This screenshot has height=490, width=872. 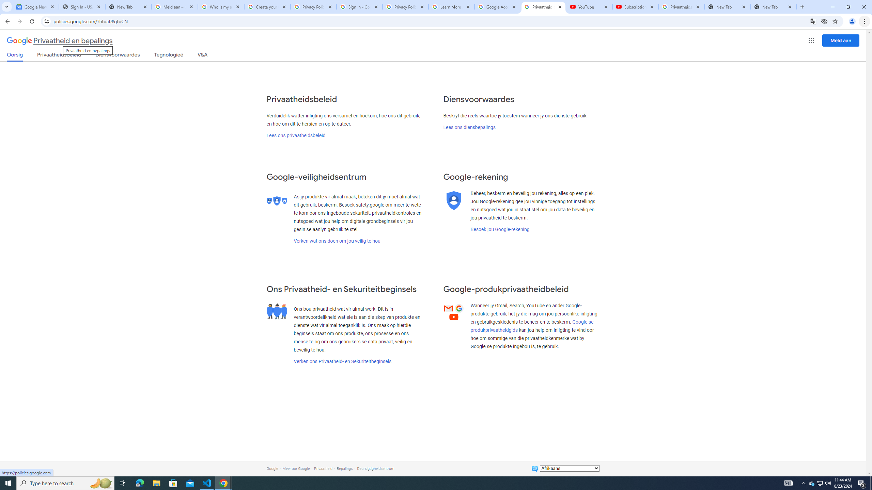 I want to click on Lees ons diensbepalings, so click(x=469, y=127).